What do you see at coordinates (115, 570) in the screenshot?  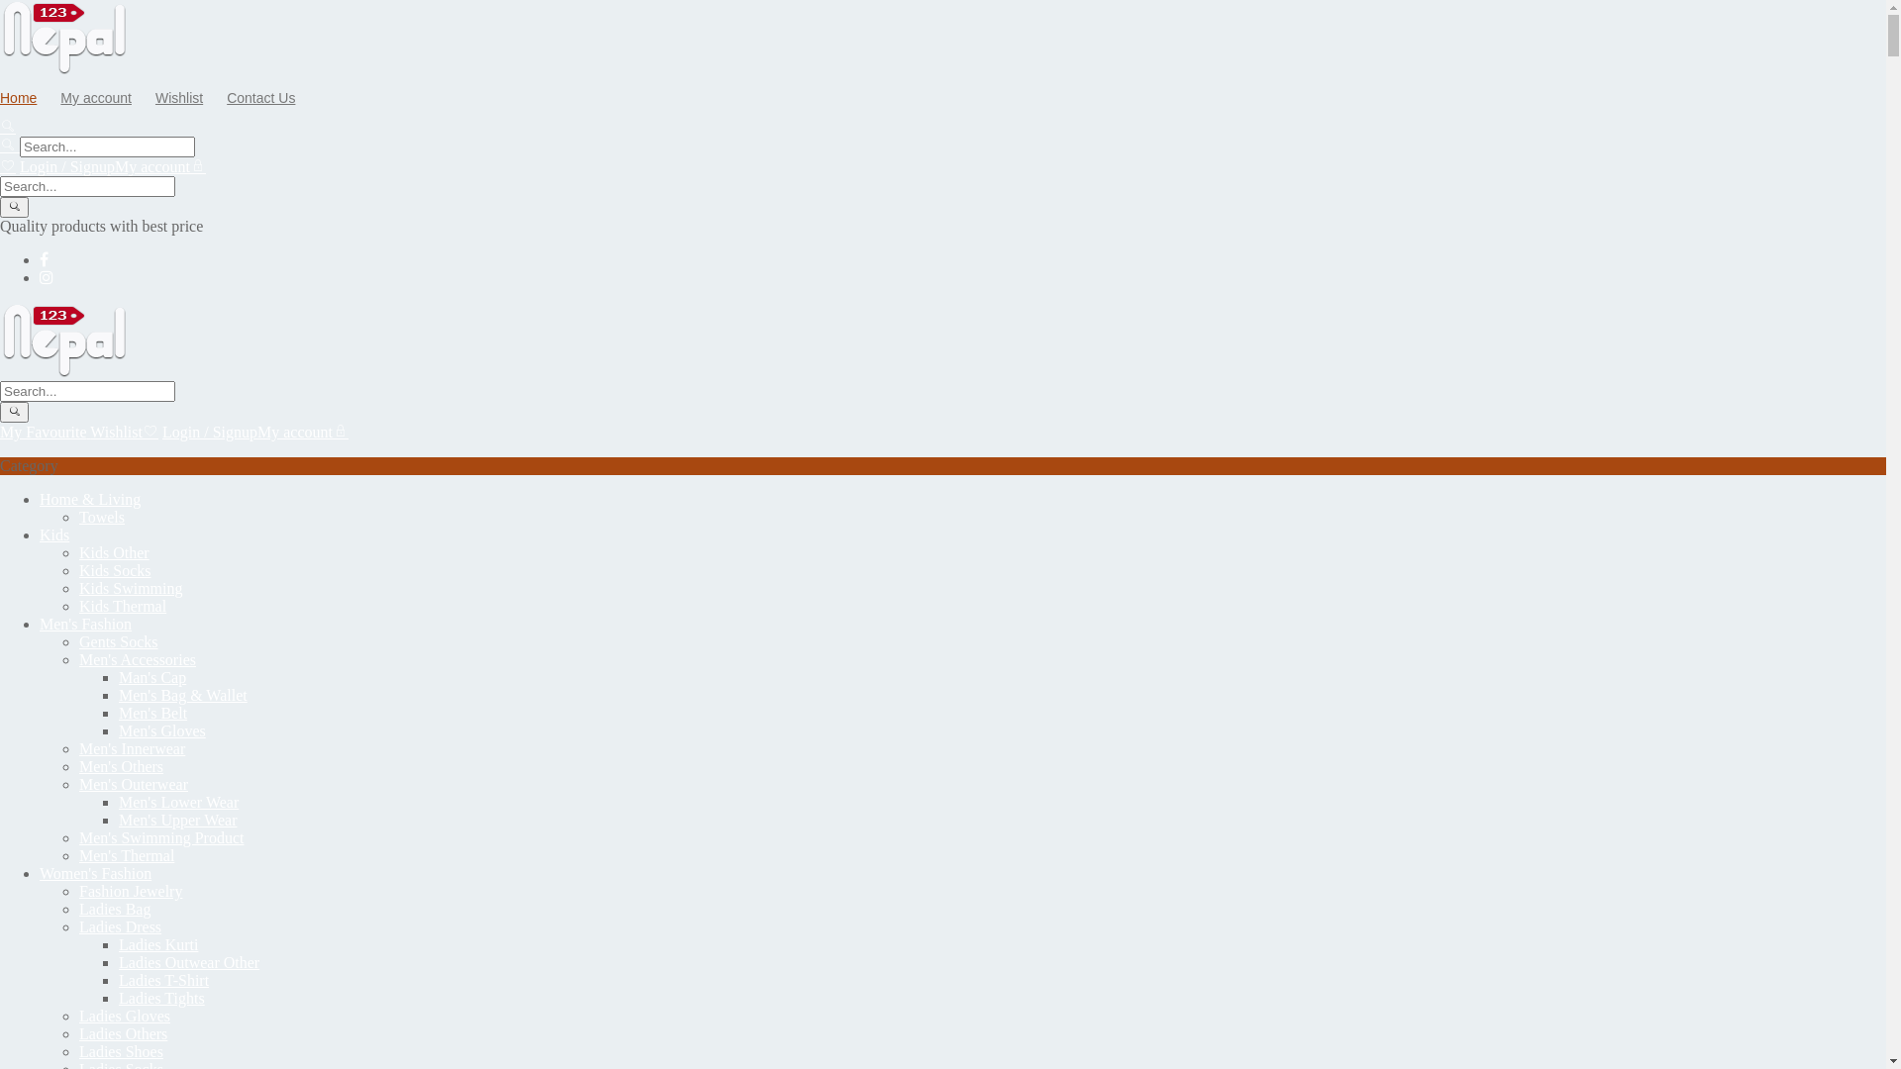 I see `Kids Socks` at bounding box center [115, 570].